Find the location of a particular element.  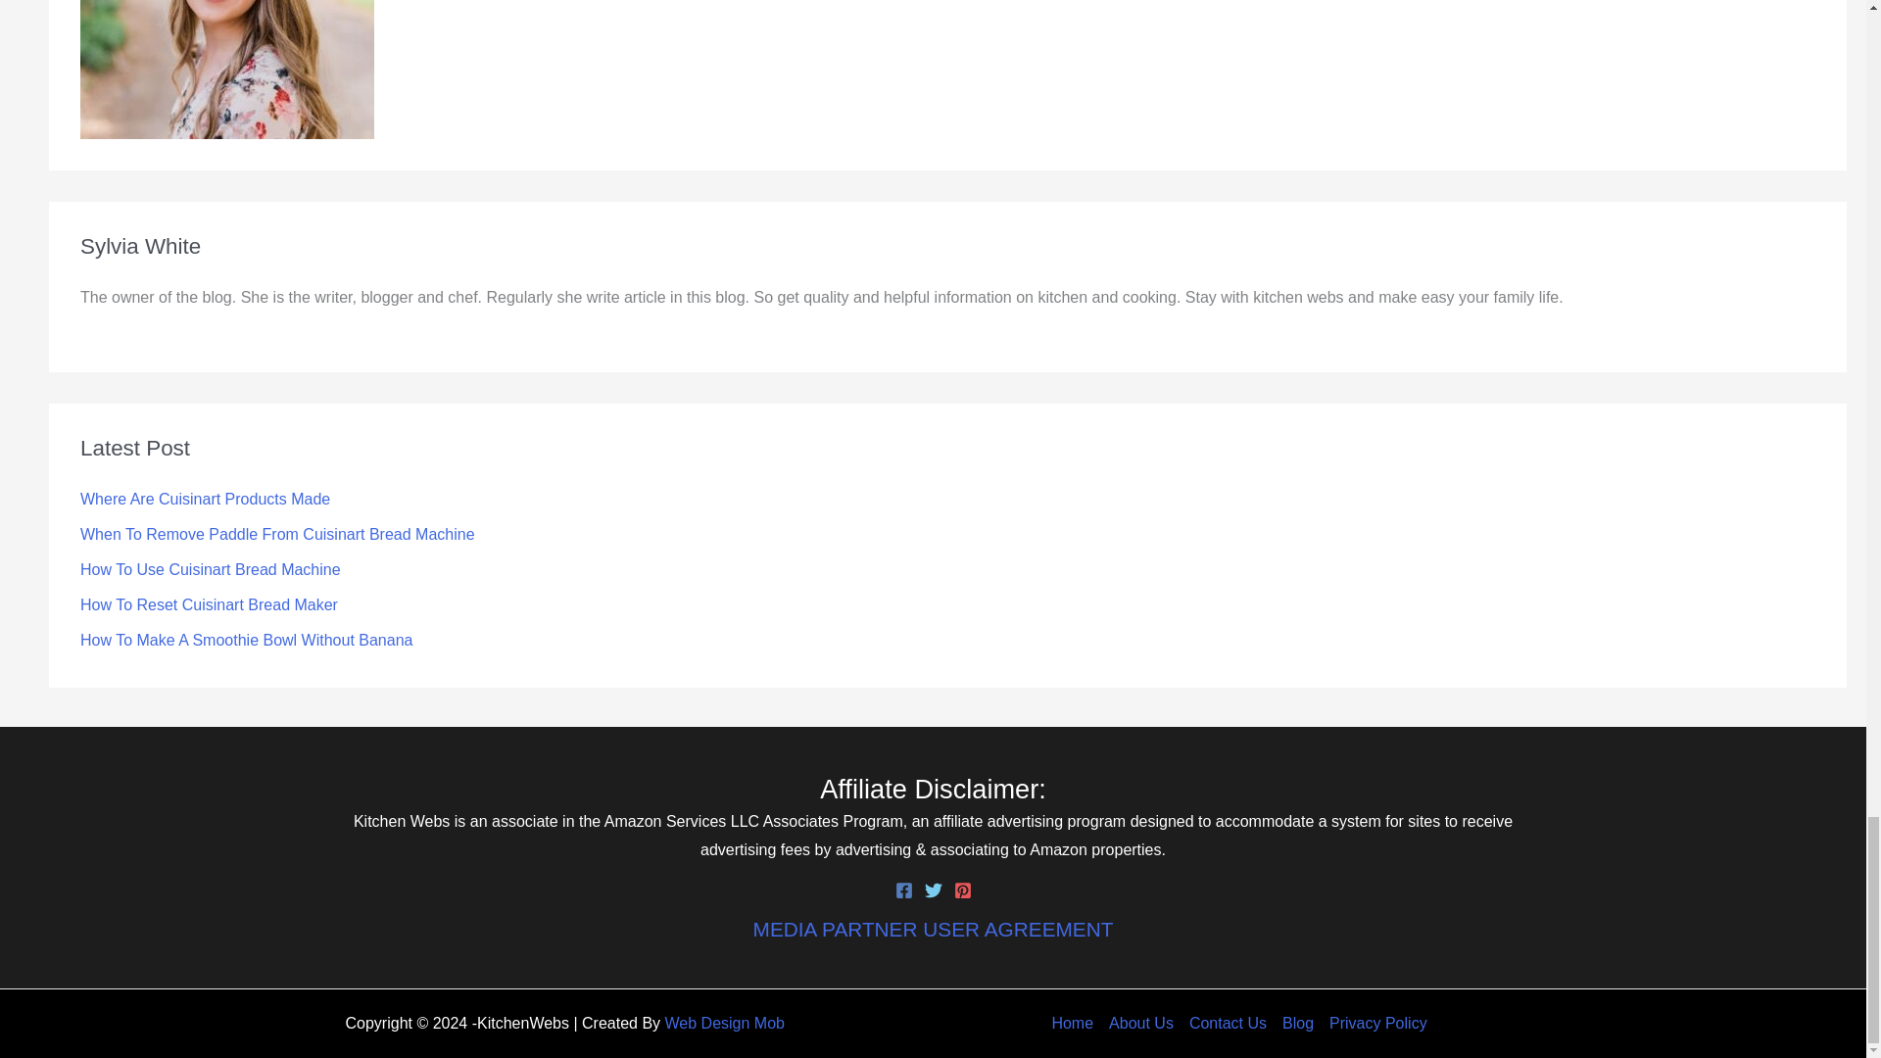

When To Remove Paddle From Cuisinart Bread Machine is located at coordinates (278, 534).